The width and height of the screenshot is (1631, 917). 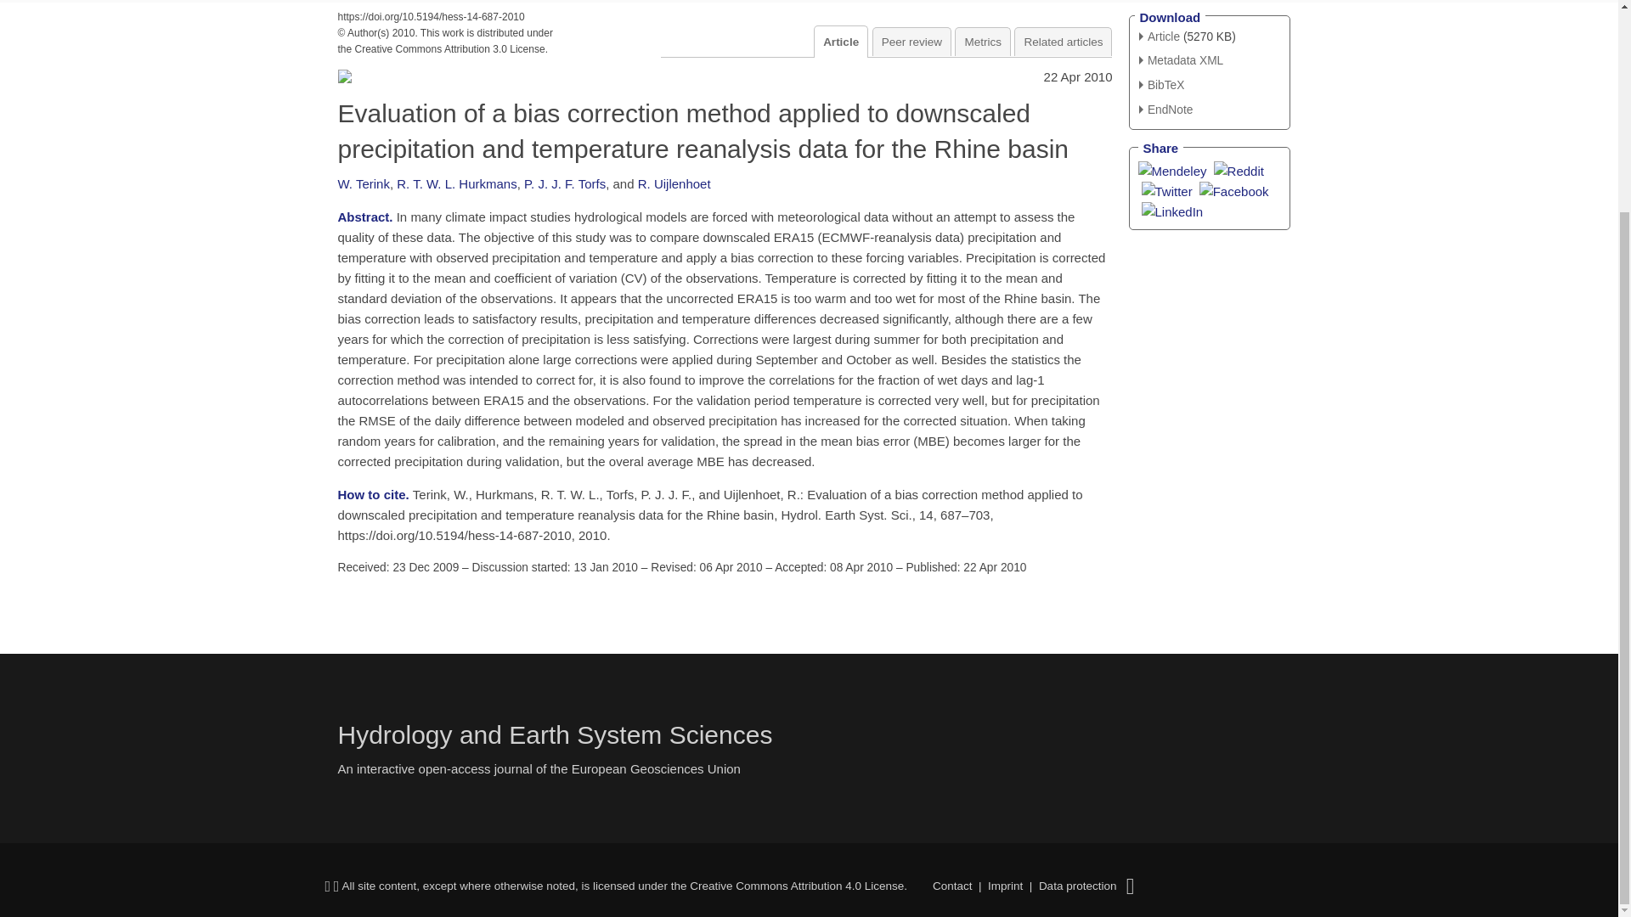 I want to click on Twitter, so click(x=1167, y=190).